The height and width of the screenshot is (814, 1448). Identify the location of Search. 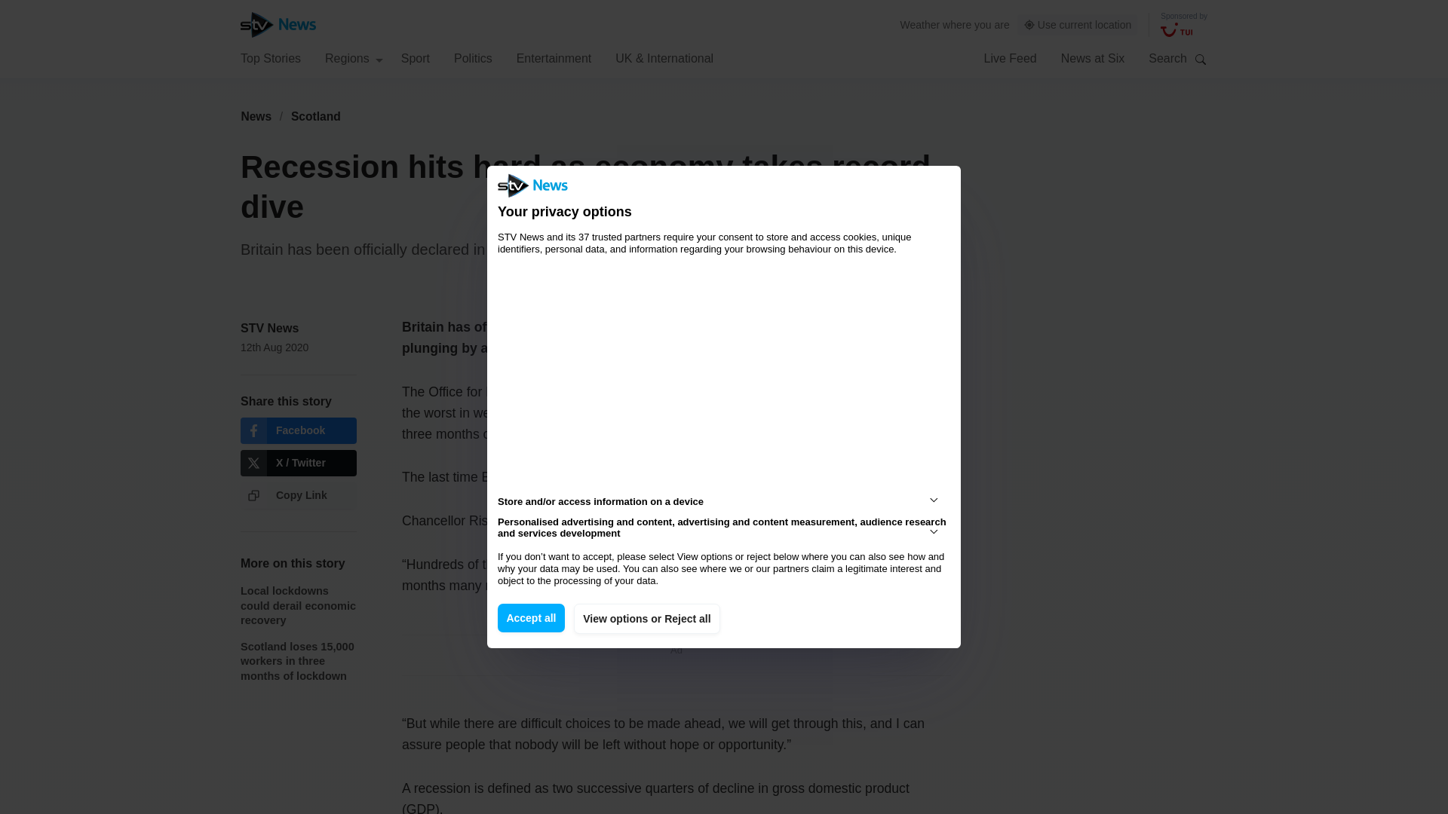
(1201, 59).